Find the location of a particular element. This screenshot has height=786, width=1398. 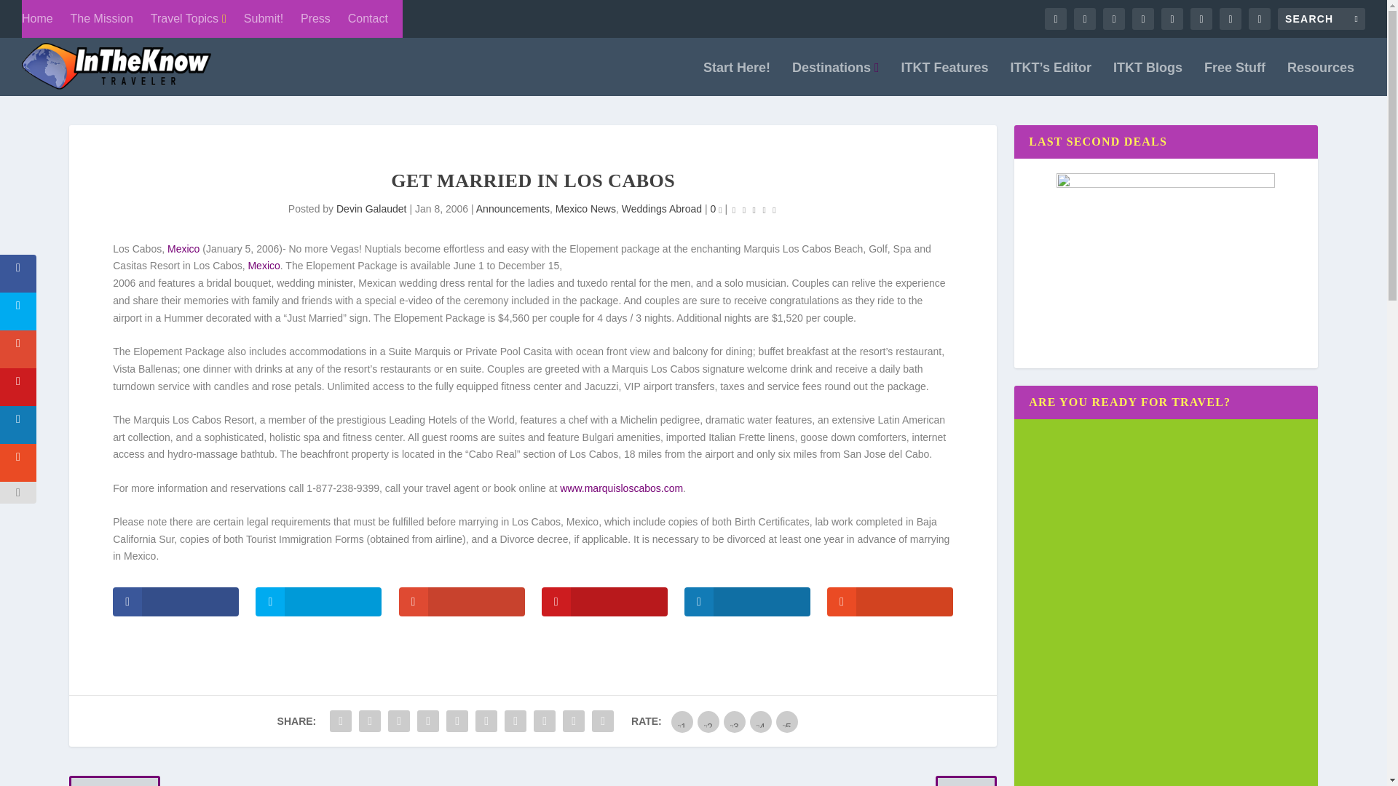

Posts by Devin Galaudet is located at coordinates (371, 208).